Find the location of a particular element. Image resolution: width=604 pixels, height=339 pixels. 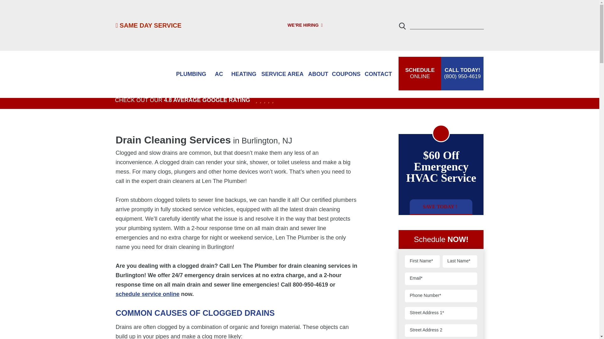

Read our reviews is located at coordinates (182, 100).